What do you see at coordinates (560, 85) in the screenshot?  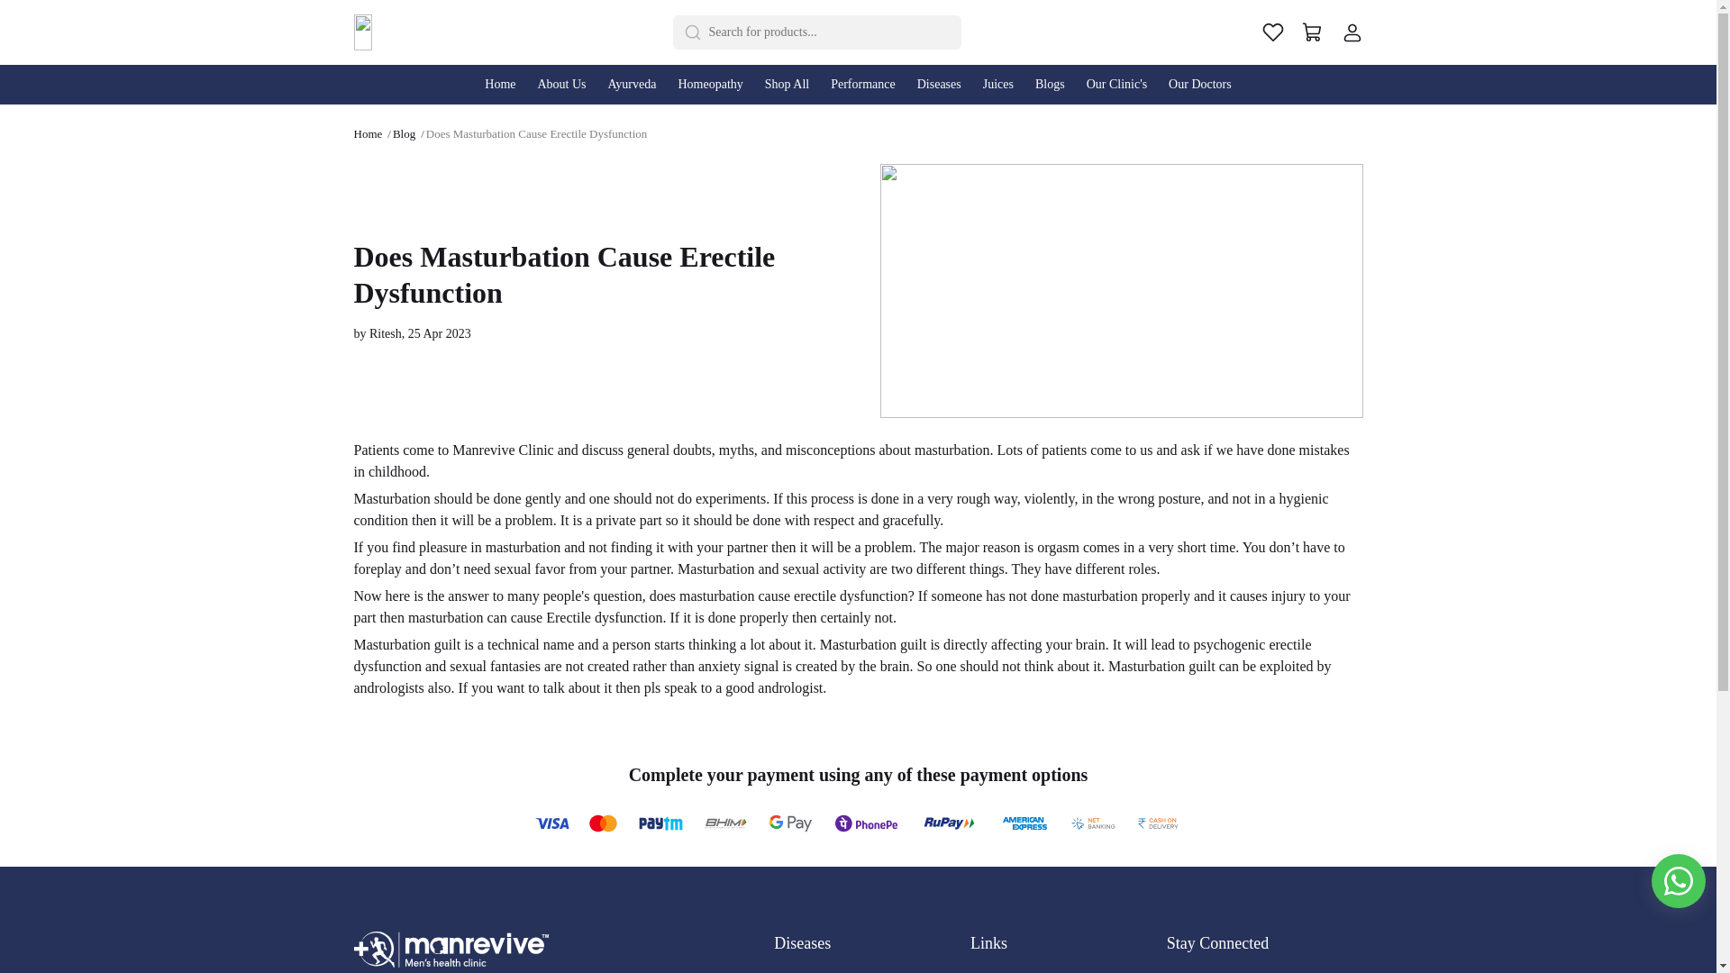 I see `About Us` at bounding box center [560, 85].